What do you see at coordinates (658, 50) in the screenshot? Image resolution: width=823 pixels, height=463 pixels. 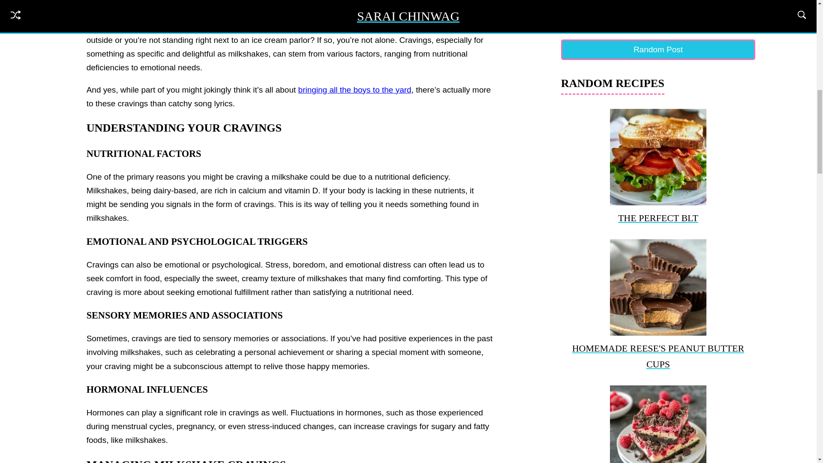 I see `Random Post` at bounding box center [658, 50].